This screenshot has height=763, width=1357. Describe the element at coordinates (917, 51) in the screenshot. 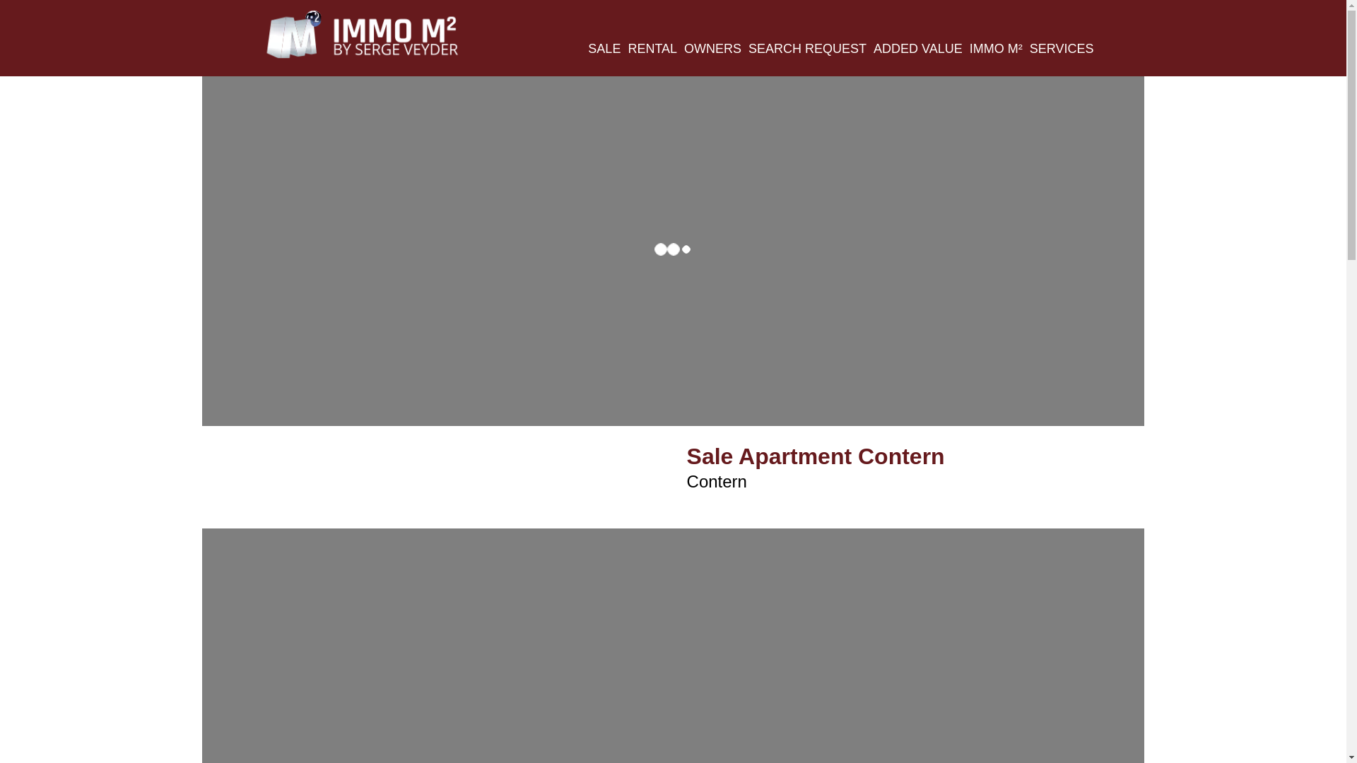

I see `ADDED VALUE` at that location.